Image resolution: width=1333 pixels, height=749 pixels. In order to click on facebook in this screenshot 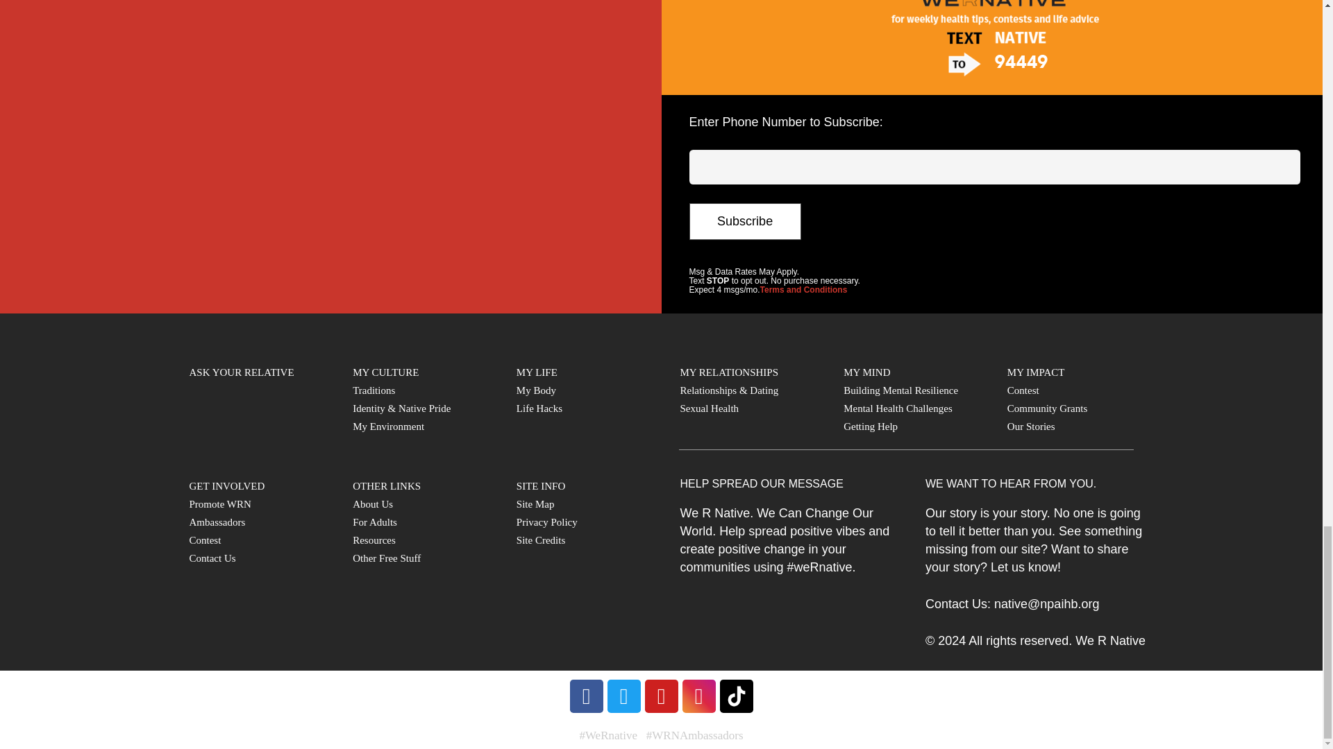, I will do `click(585, 696)`.